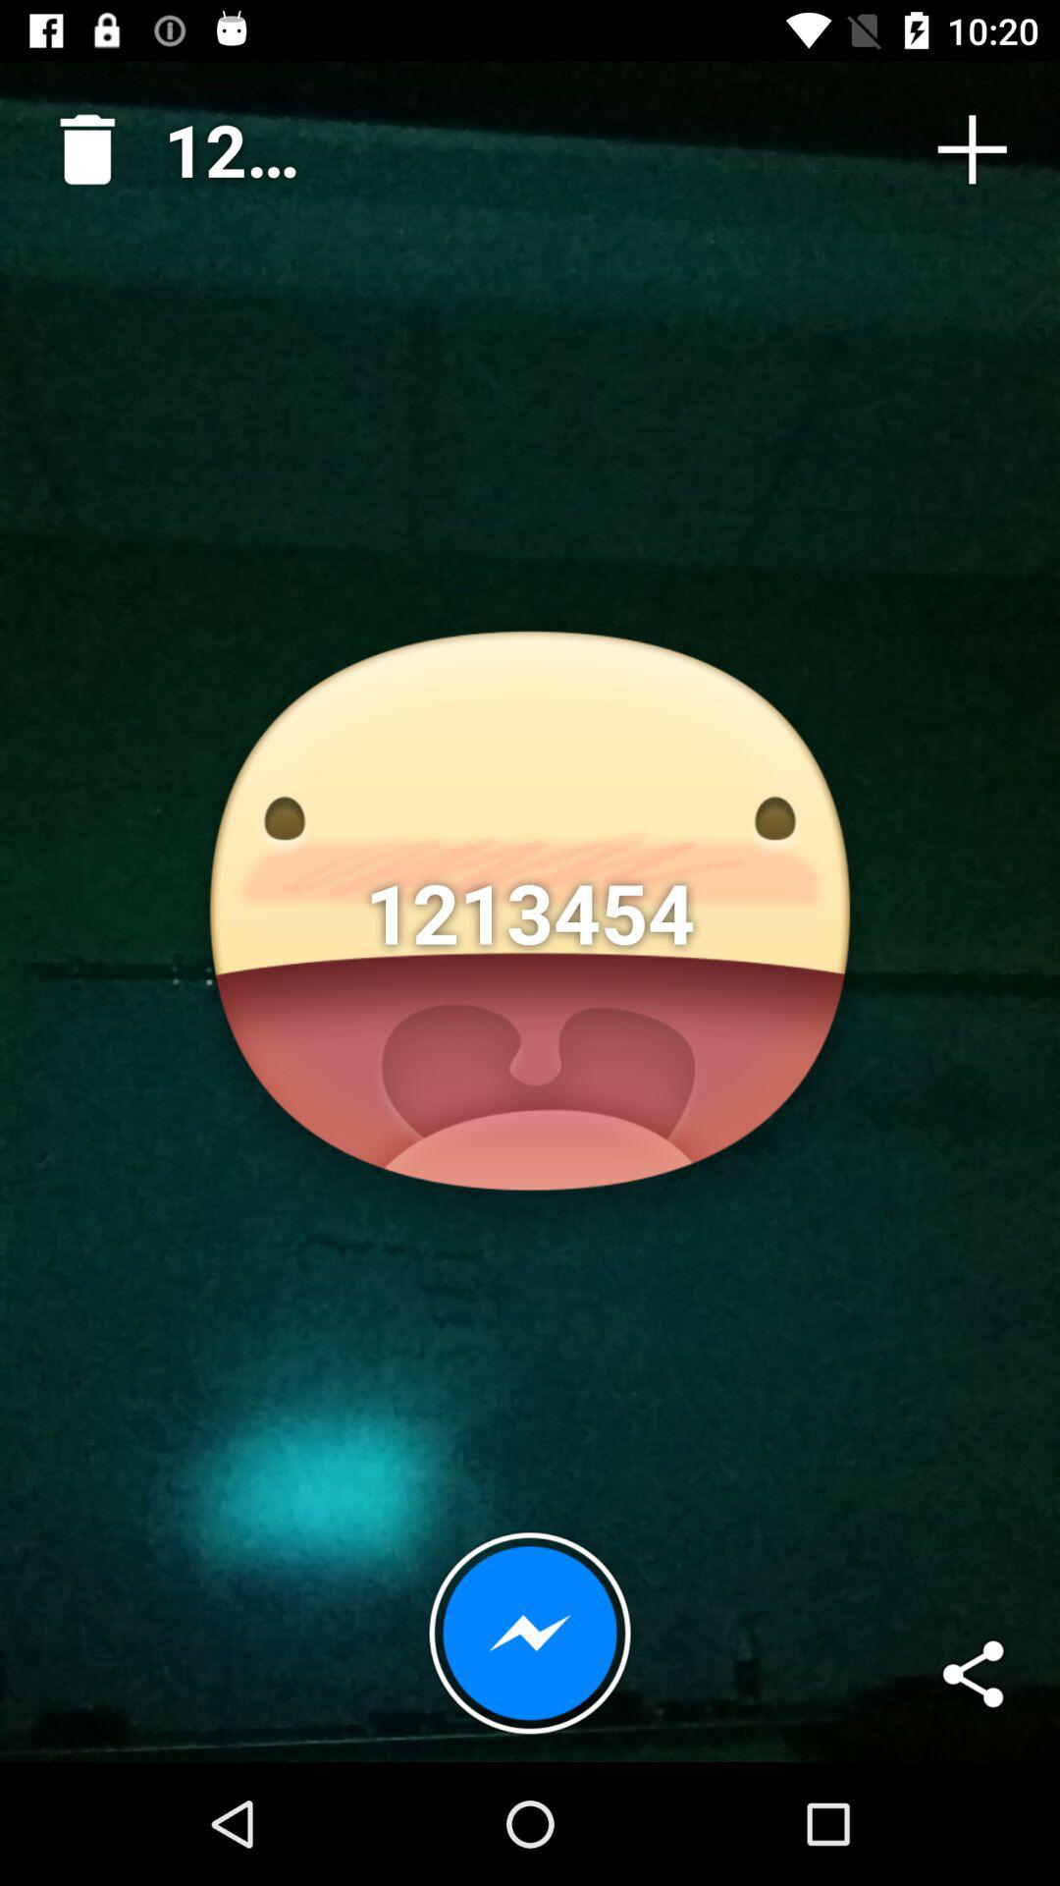 The width and height of the screenshot is (1060, 1886). I want to click on press the item next to the 1213454 item, so click(972, 149).